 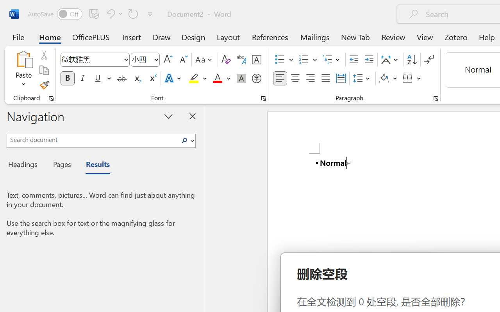 What do you see at coordinates (23, 59) in the screenshot?
I see `Paste` at bounding box center [23, 59].